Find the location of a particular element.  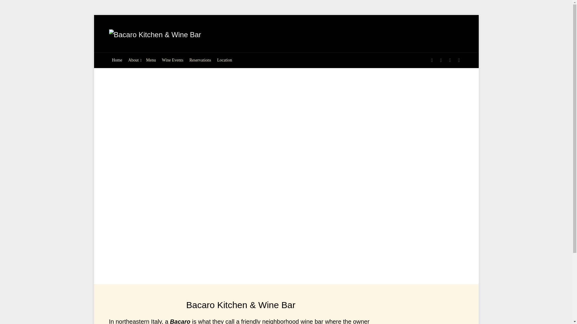

Connect on Twitter is located at coordinates (441, 60).